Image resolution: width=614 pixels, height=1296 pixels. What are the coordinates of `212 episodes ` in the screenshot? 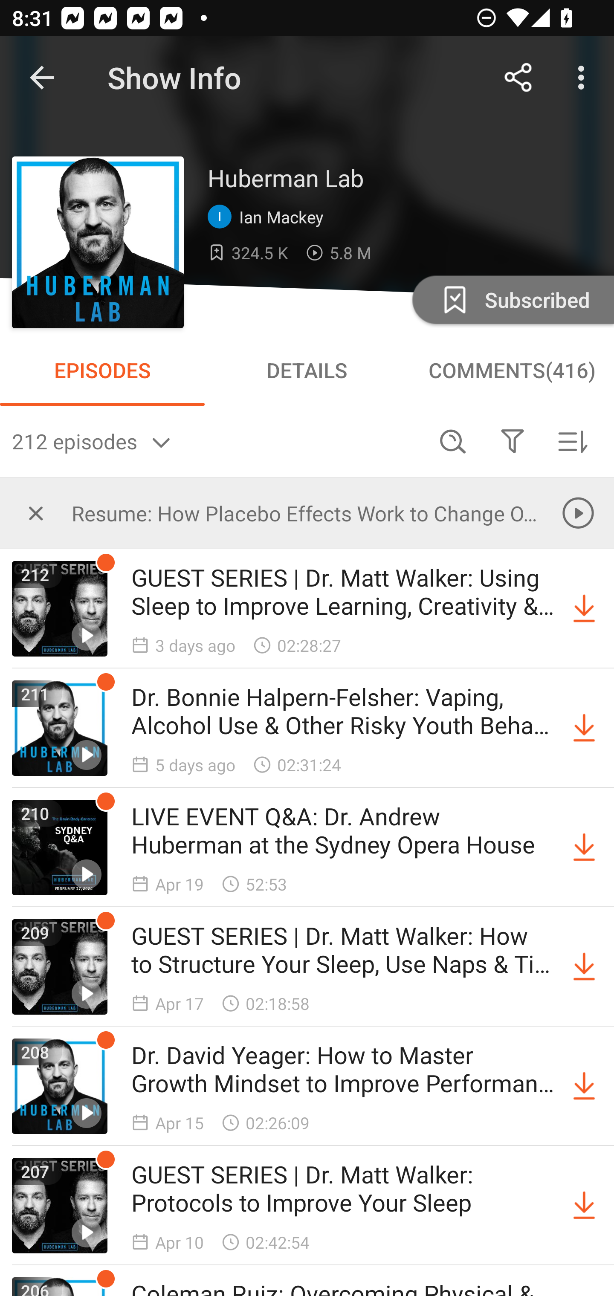 It's located at (217, 441).